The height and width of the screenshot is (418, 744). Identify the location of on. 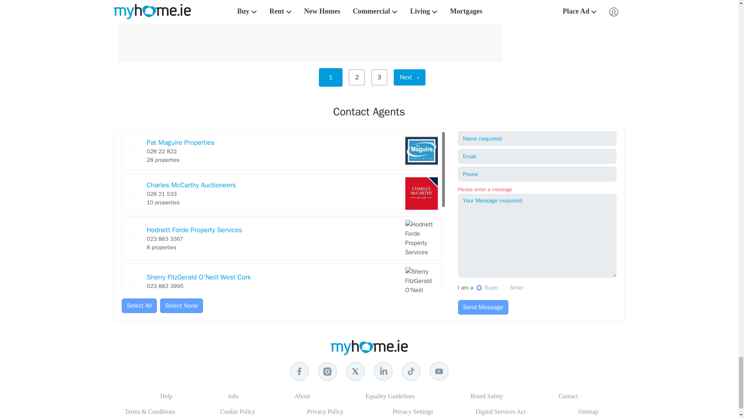
(131, 238).